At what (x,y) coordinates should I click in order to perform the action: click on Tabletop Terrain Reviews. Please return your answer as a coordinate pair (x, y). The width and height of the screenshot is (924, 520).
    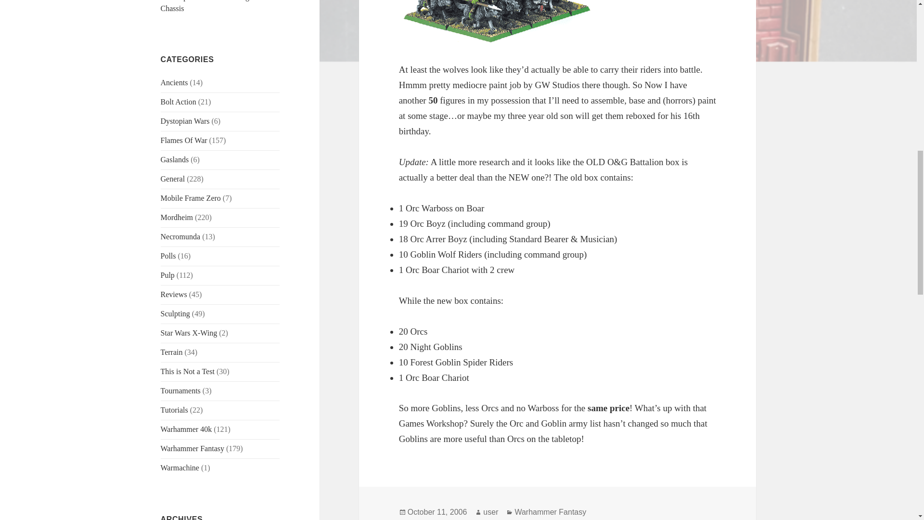
    Looking at the image, I should click on (174, 294).